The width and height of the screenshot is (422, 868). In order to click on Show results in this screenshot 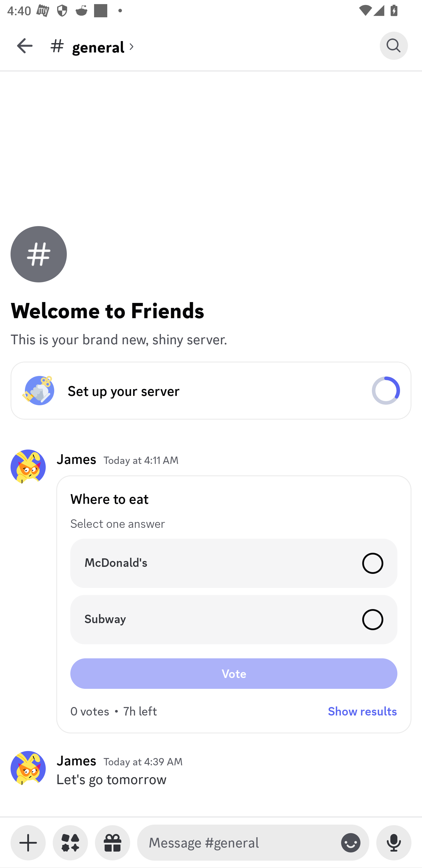, I will do `click(363, 711)`.